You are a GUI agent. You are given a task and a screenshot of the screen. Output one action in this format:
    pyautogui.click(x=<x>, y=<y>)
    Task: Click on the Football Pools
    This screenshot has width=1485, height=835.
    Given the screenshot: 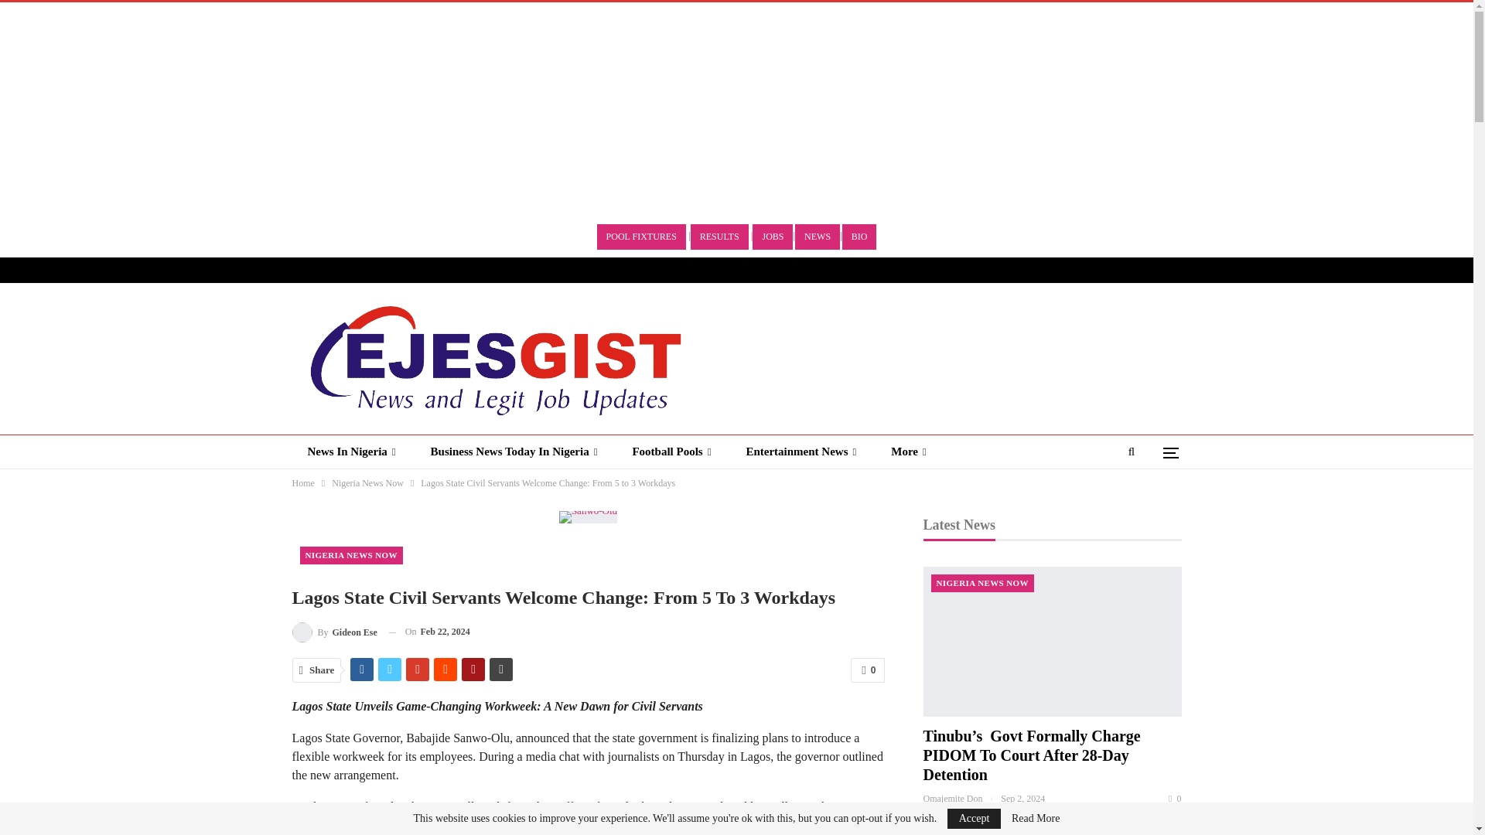 What is the action you would take?
    pyautogui.click(x=671, y=452)
    